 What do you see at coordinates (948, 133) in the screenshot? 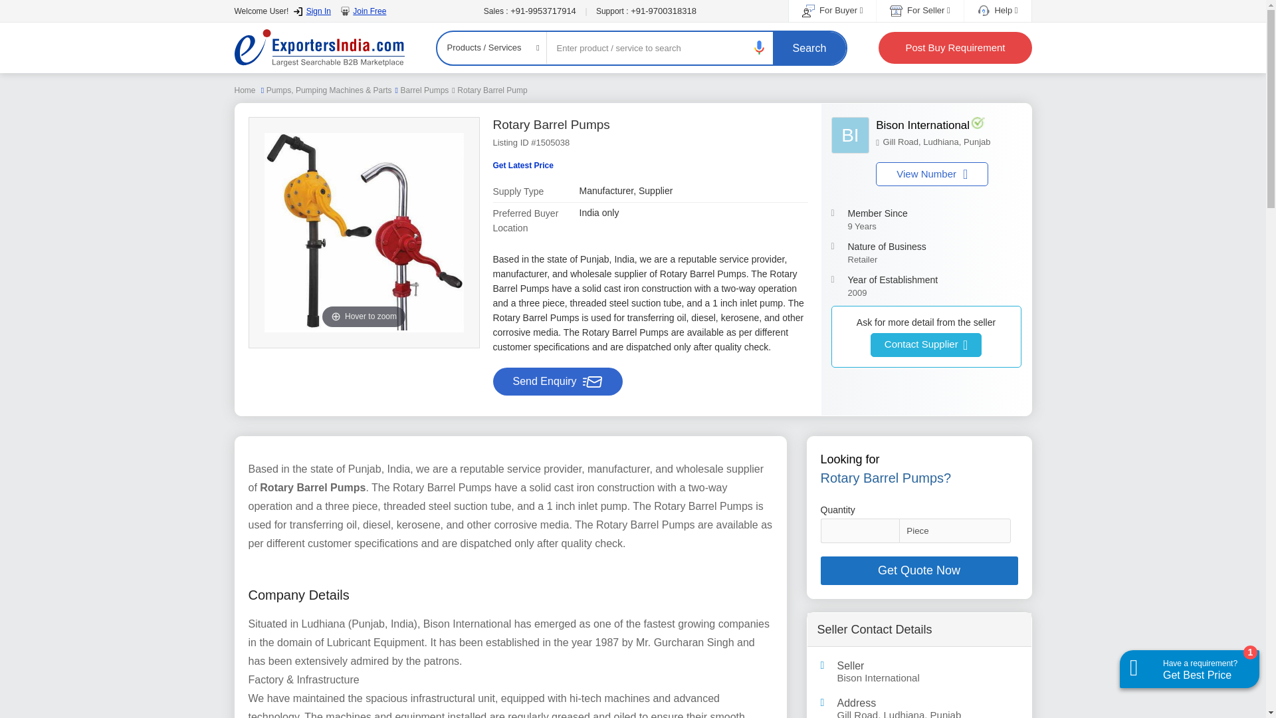
I see `Exporters India` at bounding box center [948, 133].